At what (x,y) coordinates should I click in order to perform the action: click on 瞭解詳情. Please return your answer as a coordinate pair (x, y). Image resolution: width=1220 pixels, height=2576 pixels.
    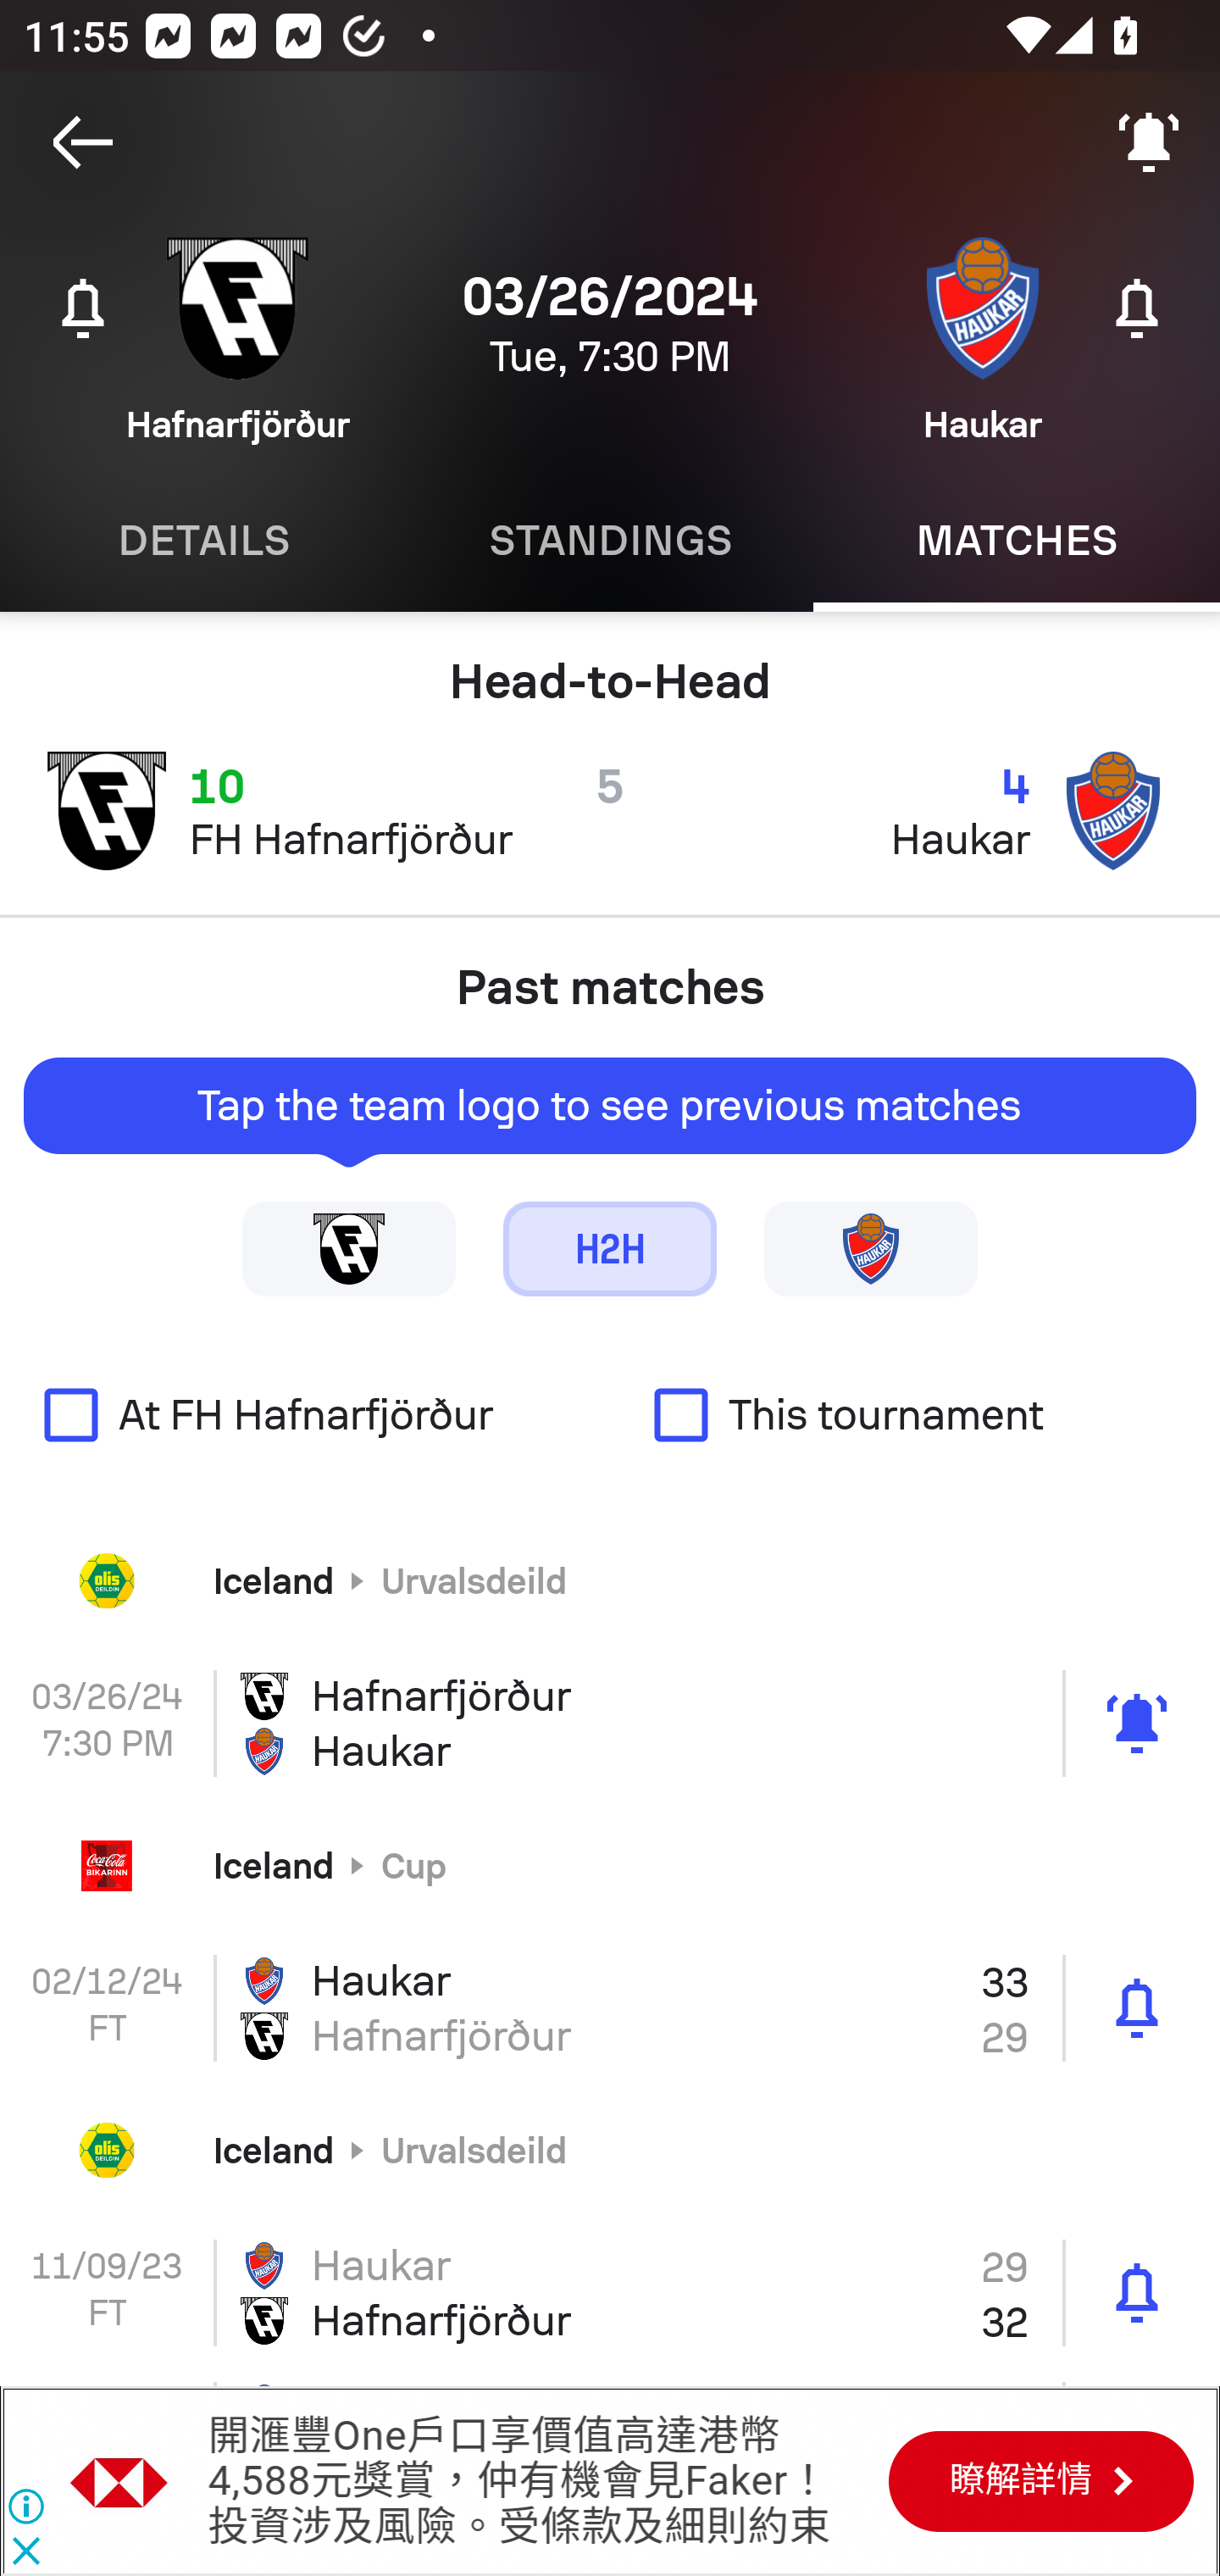
    Looking at the image, I should click on (1040, 2480).